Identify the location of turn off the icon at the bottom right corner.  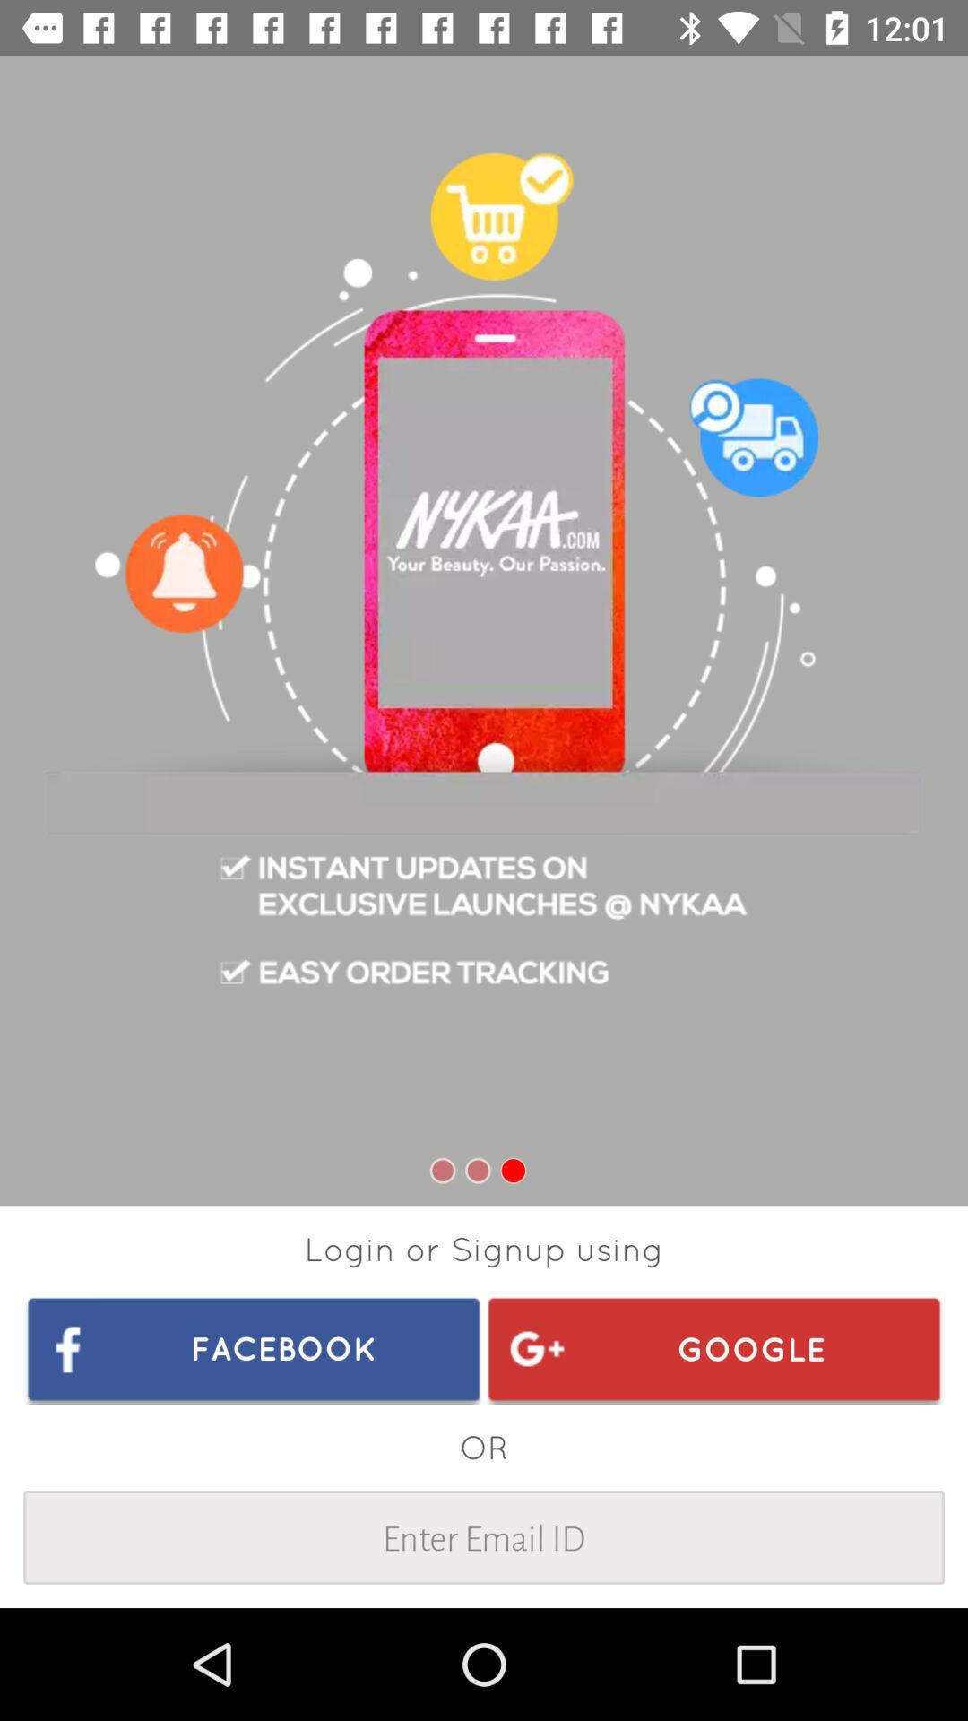
(713, 1348).